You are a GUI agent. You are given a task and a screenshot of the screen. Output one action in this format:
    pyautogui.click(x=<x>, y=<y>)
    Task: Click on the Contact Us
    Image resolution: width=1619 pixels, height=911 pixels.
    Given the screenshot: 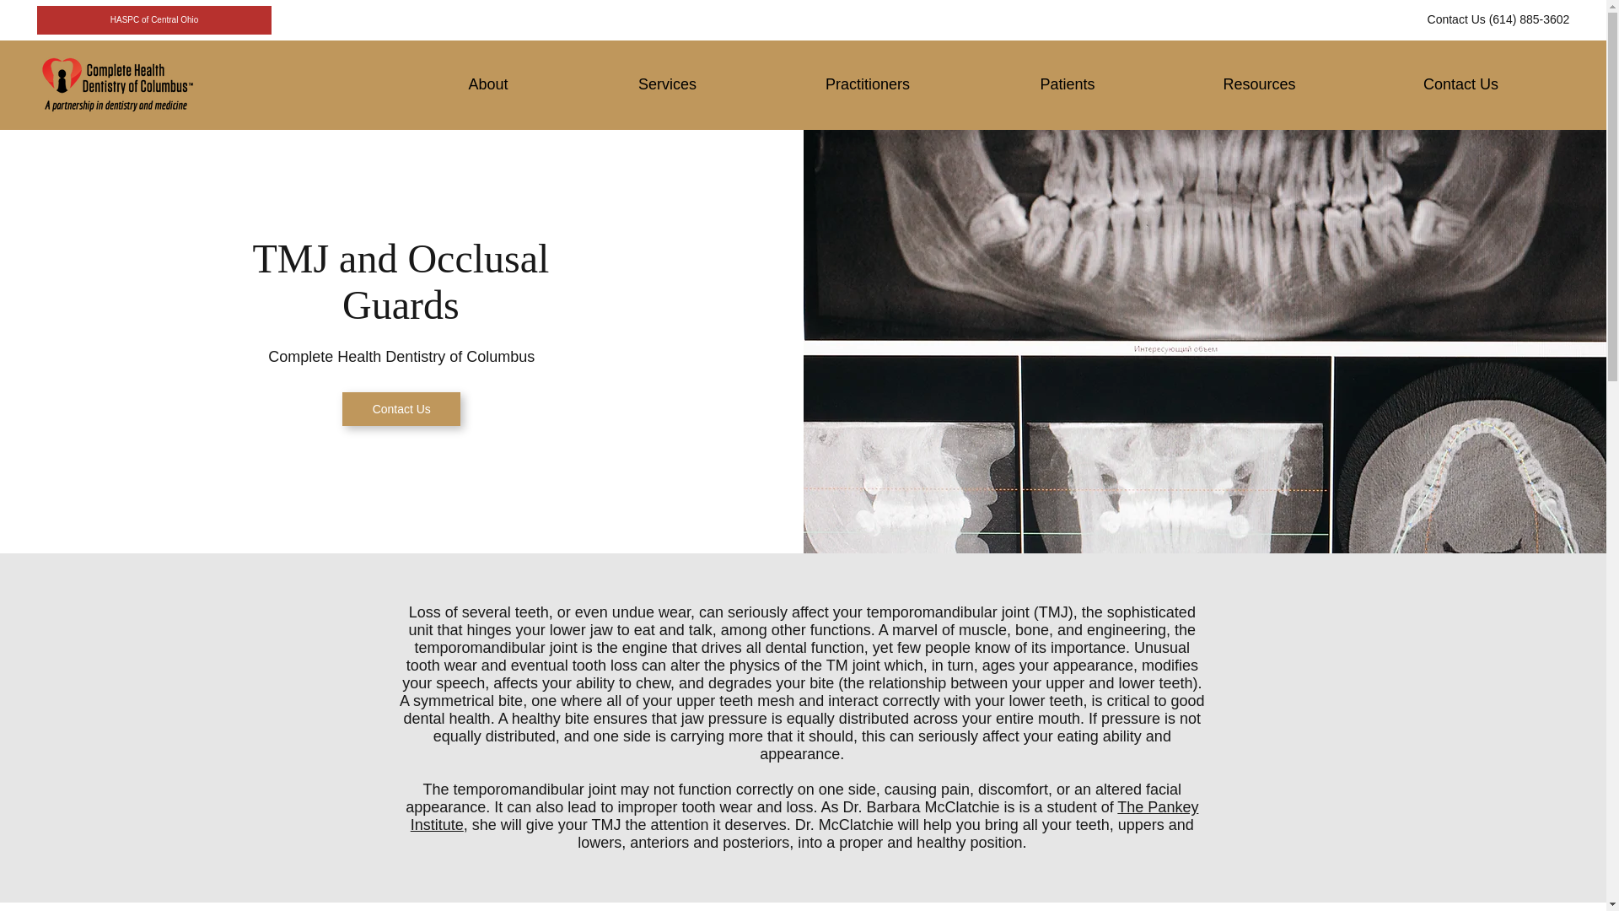 What is the action you would take?
    pyautogui.click(x=1460, y=84)
    